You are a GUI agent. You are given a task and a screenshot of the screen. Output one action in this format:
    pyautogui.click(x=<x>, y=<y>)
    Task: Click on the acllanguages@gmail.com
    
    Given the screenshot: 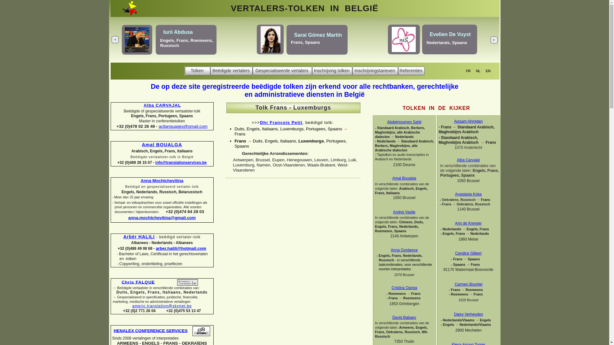 What is the action you would take?
    pyautogui.click(x=183, y=126)
    